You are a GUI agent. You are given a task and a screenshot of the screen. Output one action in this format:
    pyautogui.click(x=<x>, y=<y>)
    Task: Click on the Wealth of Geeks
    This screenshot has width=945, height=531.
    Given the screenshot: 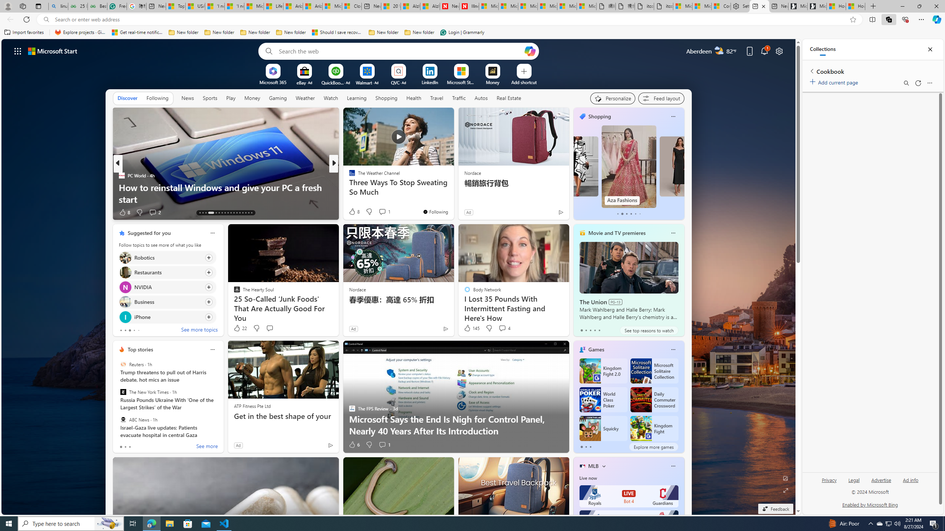 What is the action you would take?
    pyautogui.click(x=349, y=176)
    